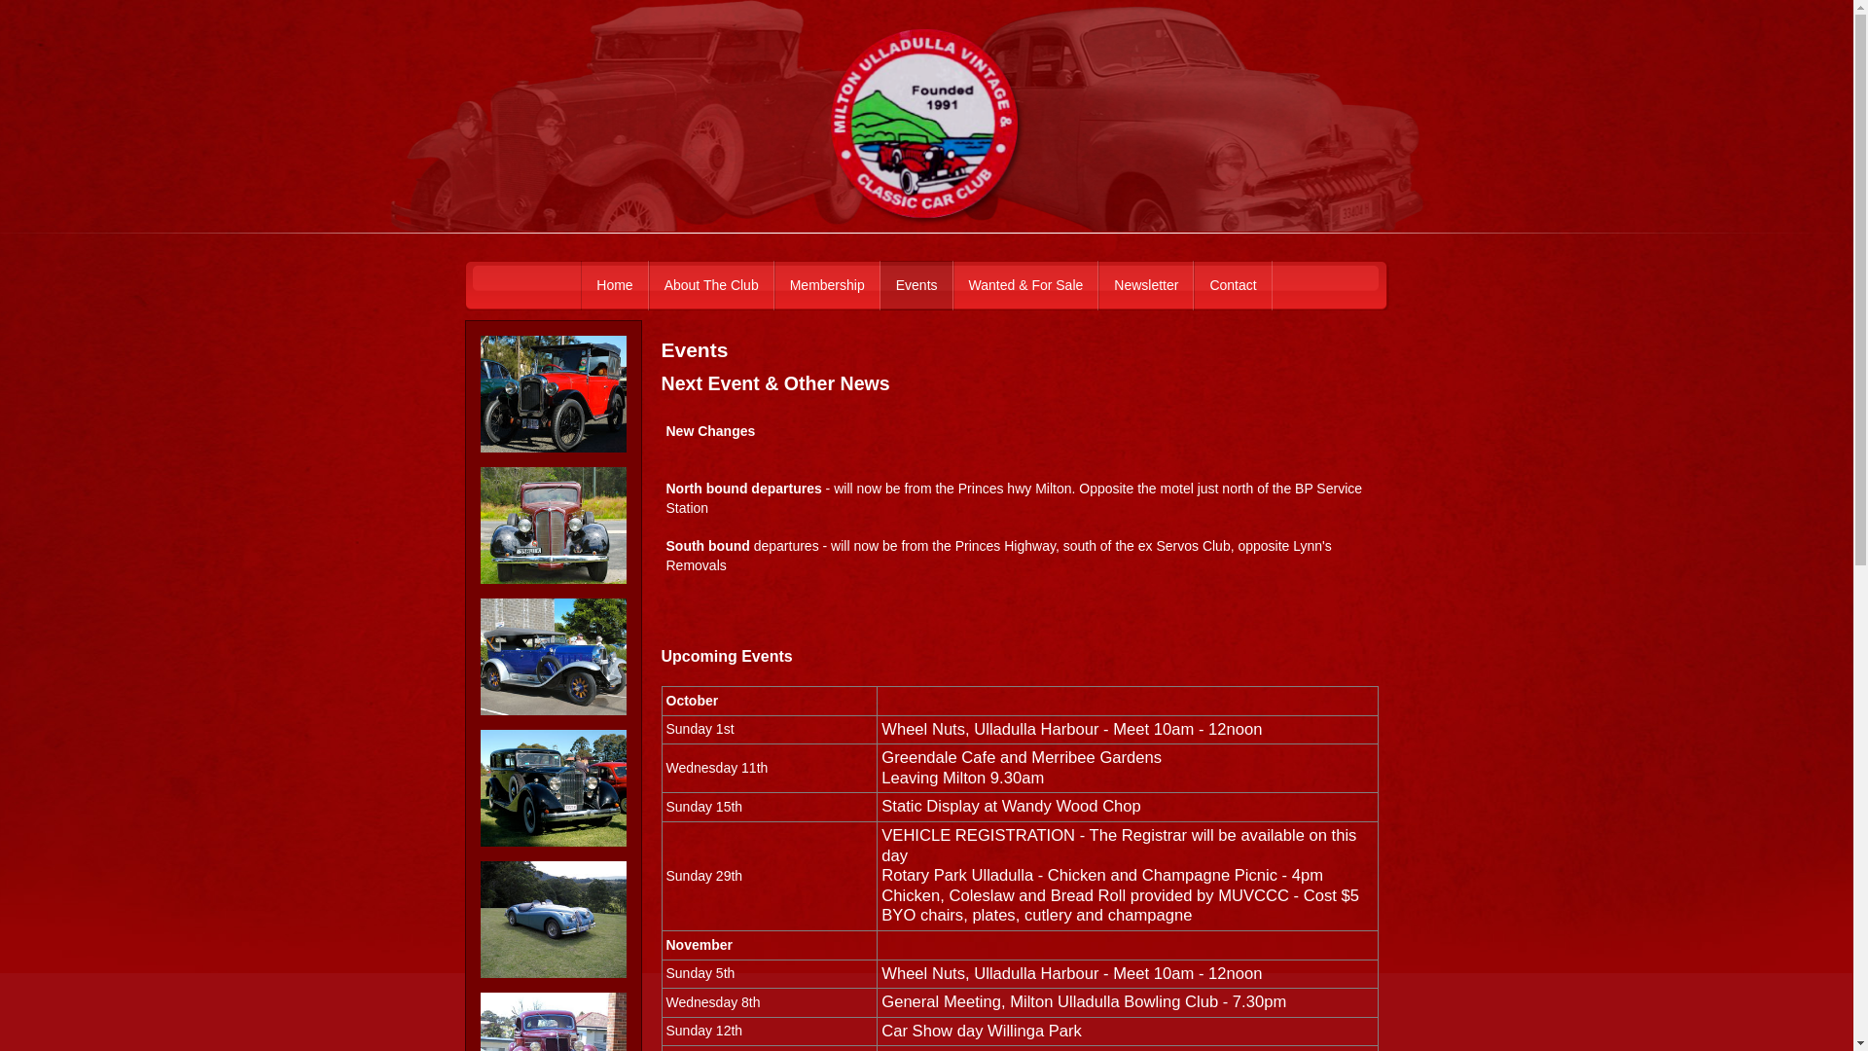 The width and height of the screenshot is (1868, 1051). I want to click on Home, so click(615, 286).